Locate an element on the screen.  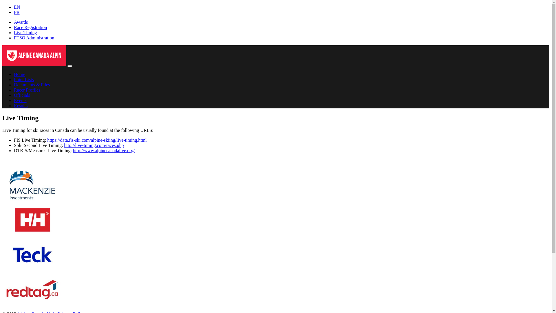
EN is located at coordinates (17, 7).